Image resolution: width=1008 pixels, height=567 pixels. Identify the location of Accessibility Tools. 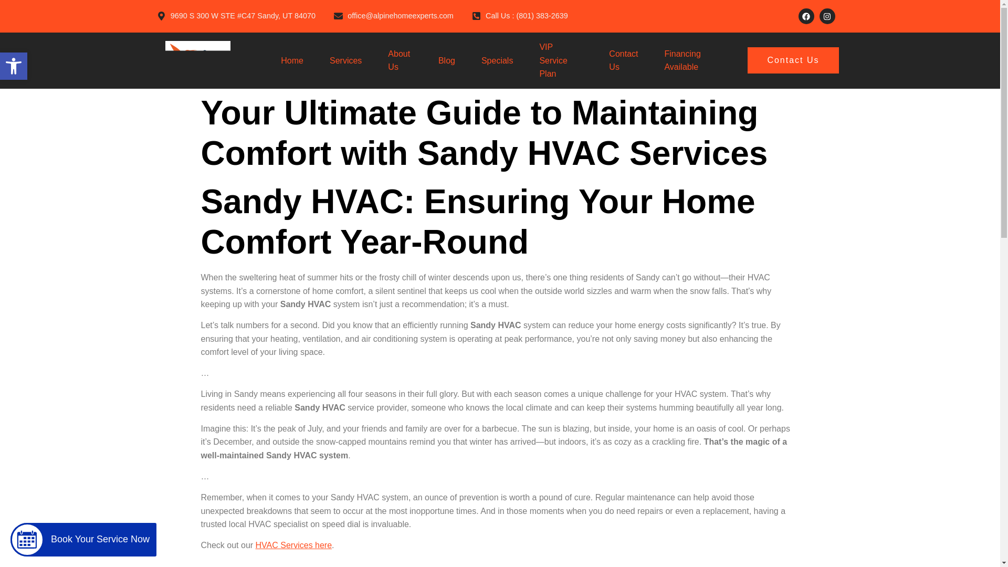
(14, 66).